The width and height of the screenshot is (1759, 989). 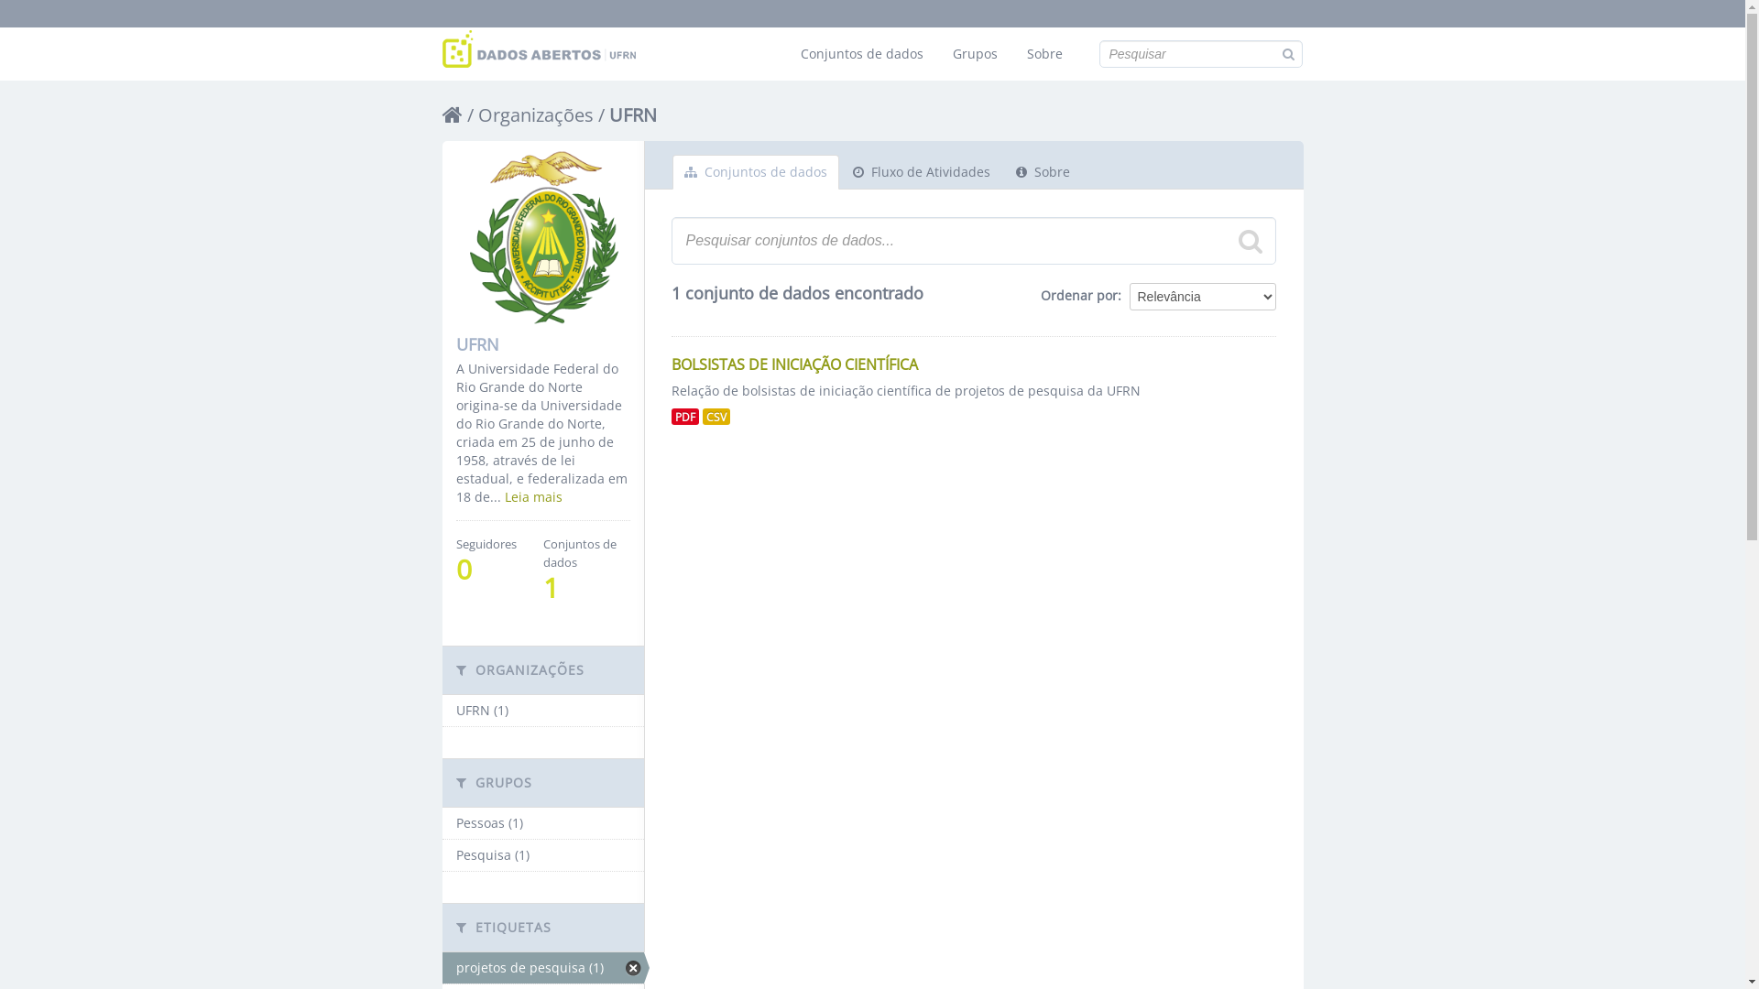 I want to click on Dados Abertos da UFRN, so click(x=539, y=49).